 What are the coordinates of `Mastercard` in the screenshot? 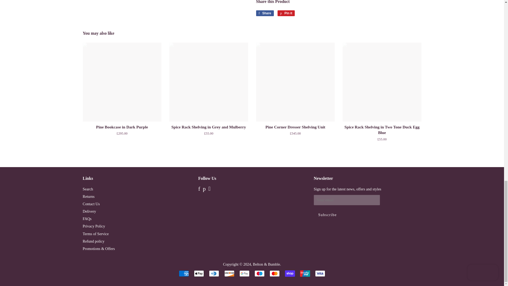 It's located at (275, 273).